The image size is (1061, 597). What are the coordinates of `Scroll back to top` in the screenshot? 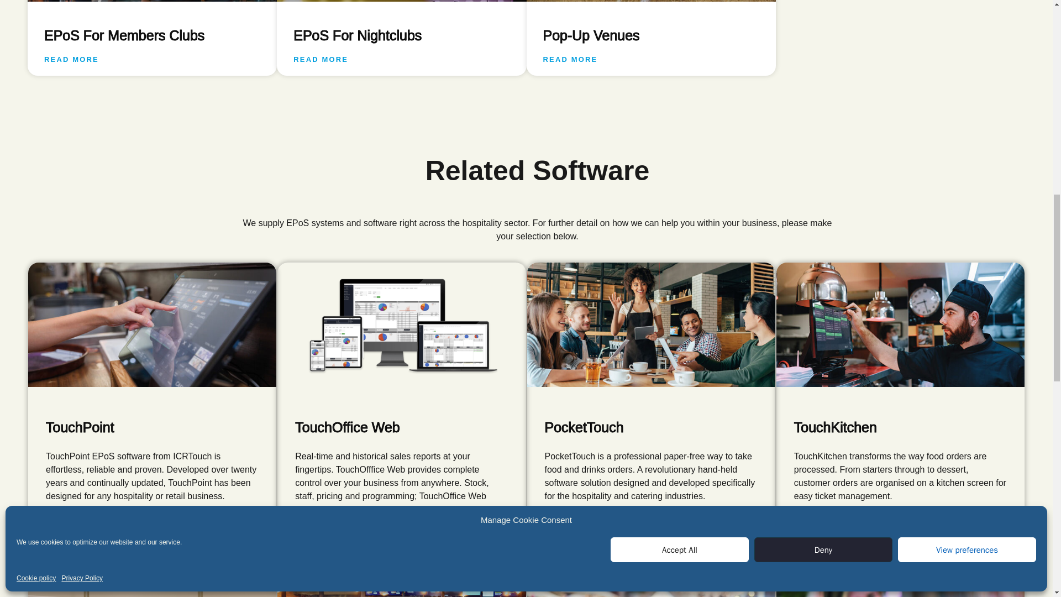 It's located at (1025, 525).